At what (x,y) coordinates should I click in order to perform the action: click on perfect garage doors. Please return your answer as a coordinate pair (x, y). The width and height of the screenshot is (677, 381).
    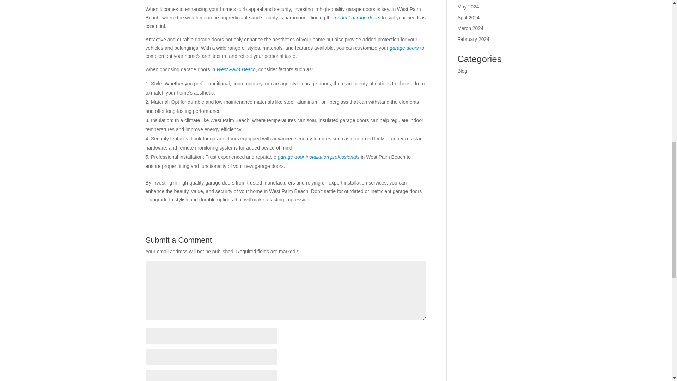
    Looking at the image, I should click on (357, 18).